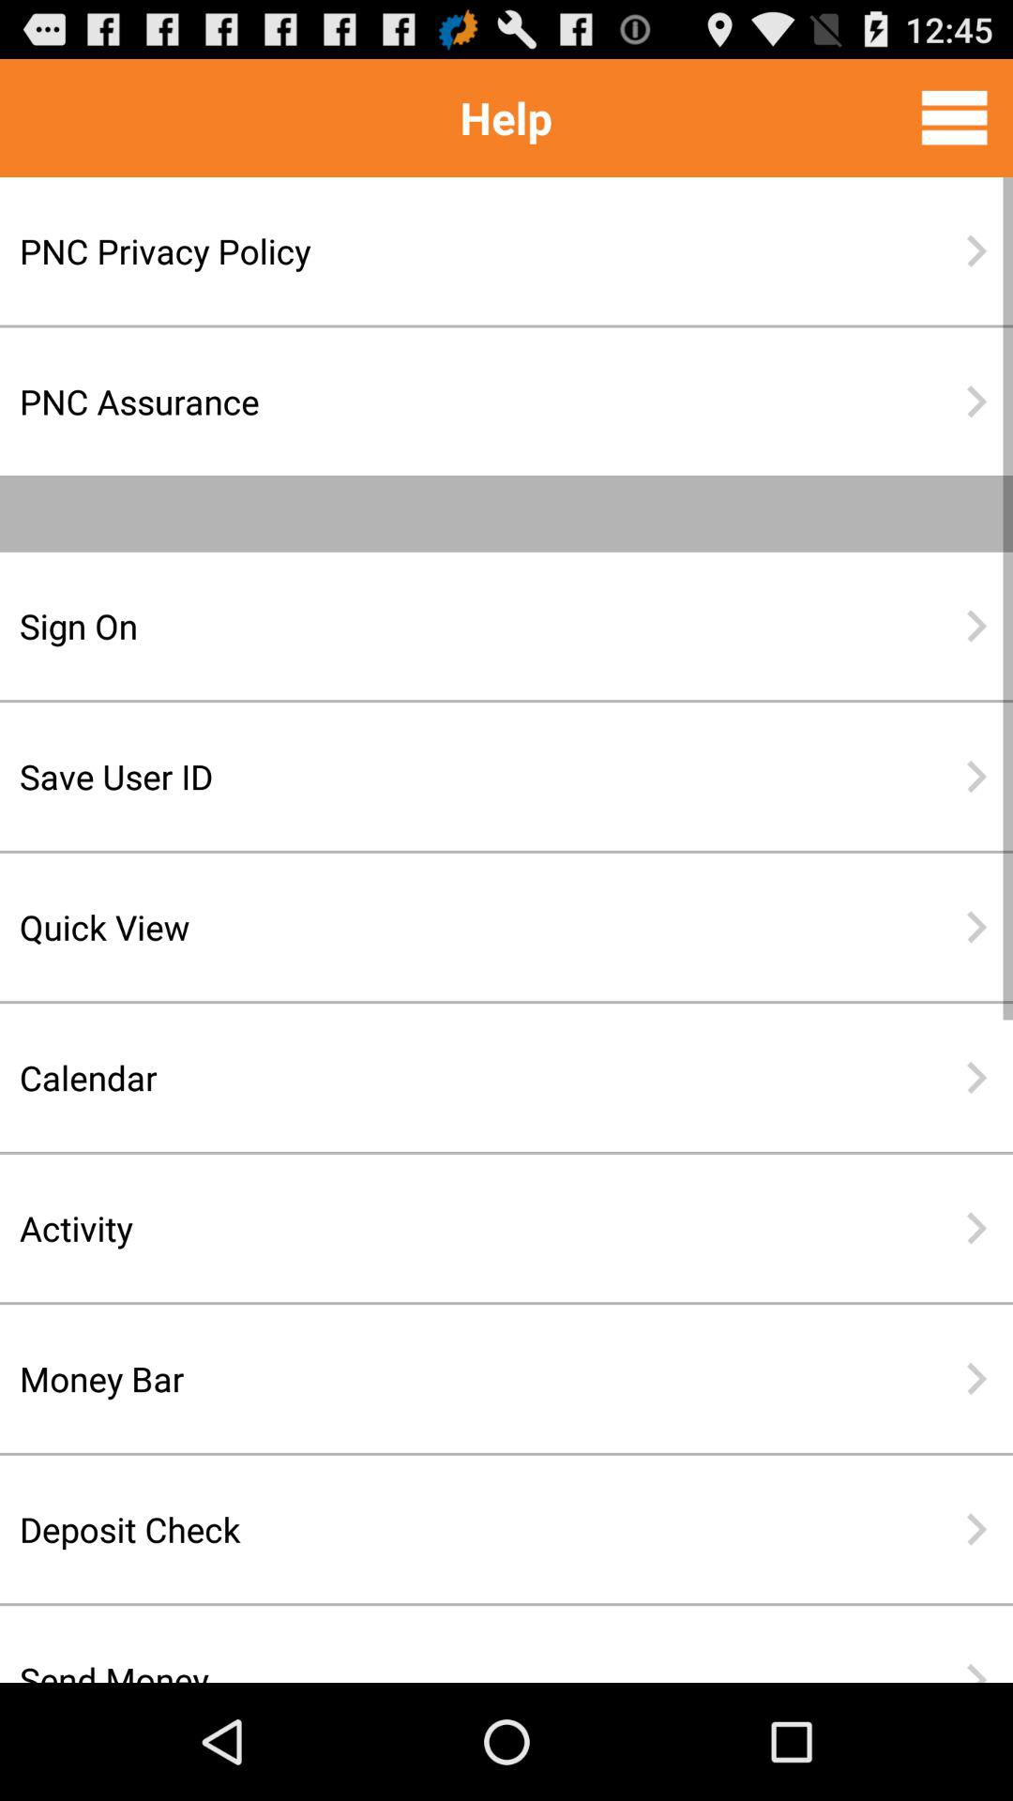 The height and width of the screenshot is (1801, 1013). What do you see at coordinates (446, 777) in the screenshot?
I see `click the icon above quick view` at bounding box center [446, 777].